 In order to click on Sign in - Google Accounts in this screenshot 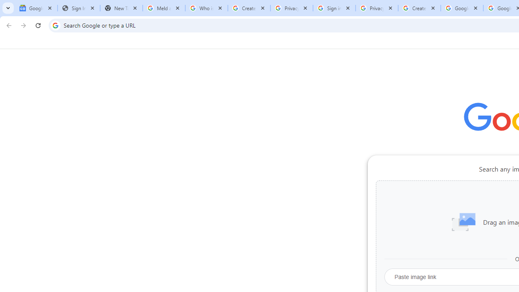, I will do `click(334, 8)`.